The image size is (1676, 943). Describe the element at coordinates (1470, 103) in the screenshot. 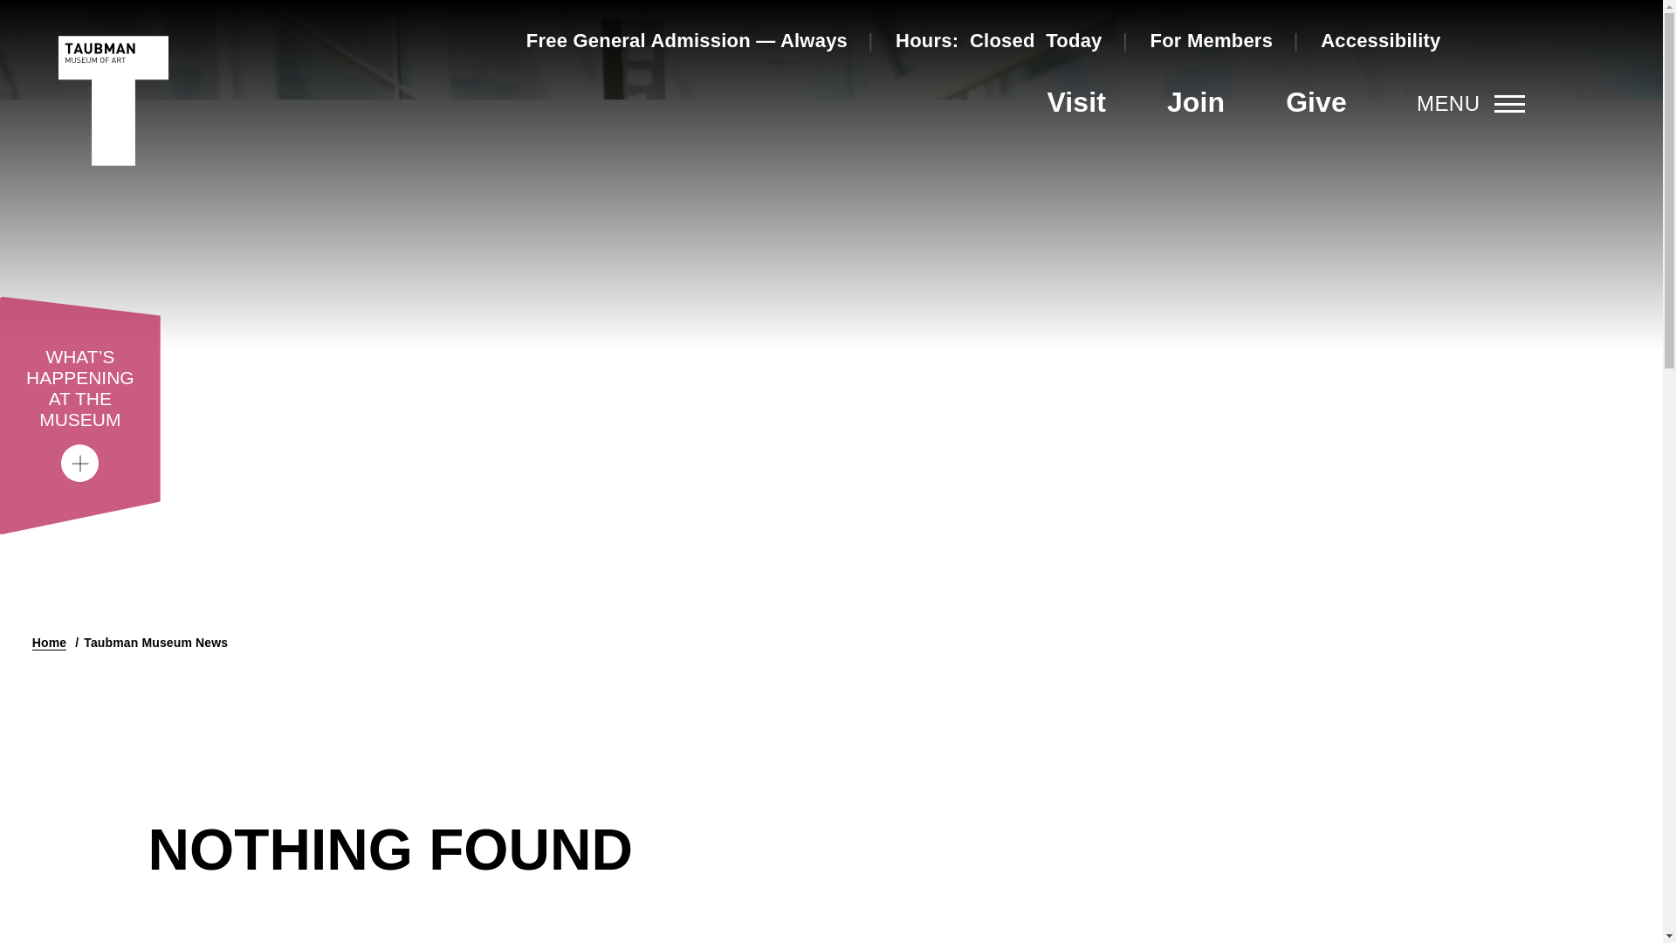

I see `MENU` at that location.